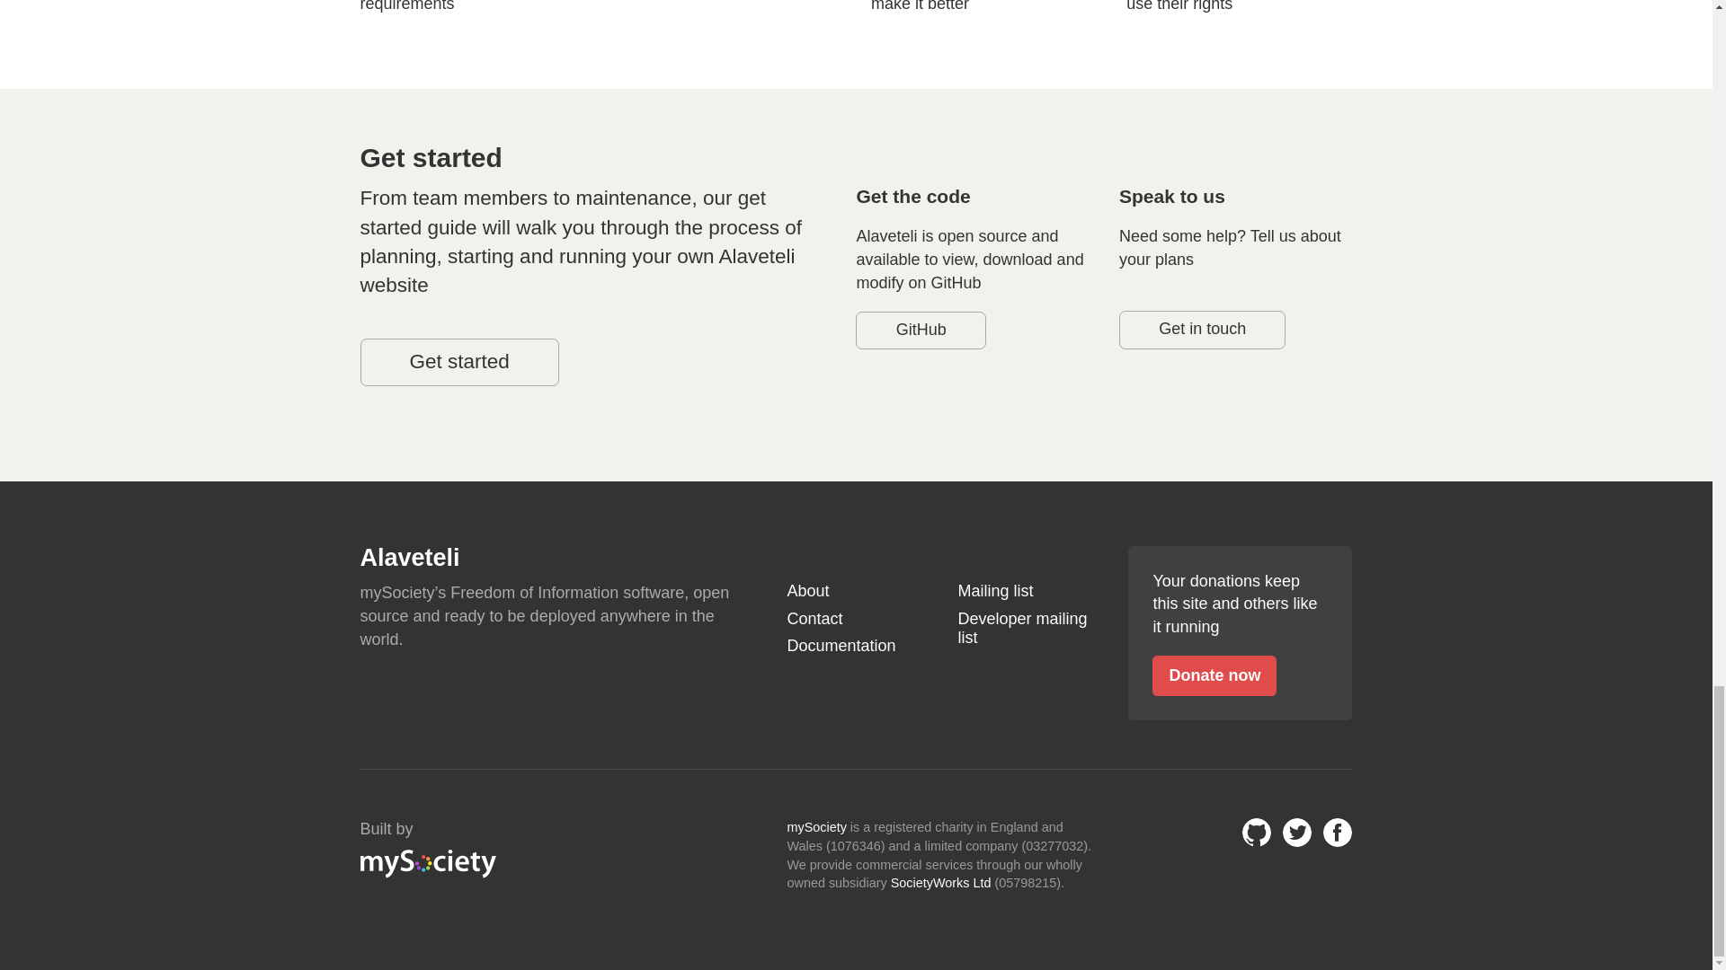  I want to click on GitHub, so click(1257, 832).